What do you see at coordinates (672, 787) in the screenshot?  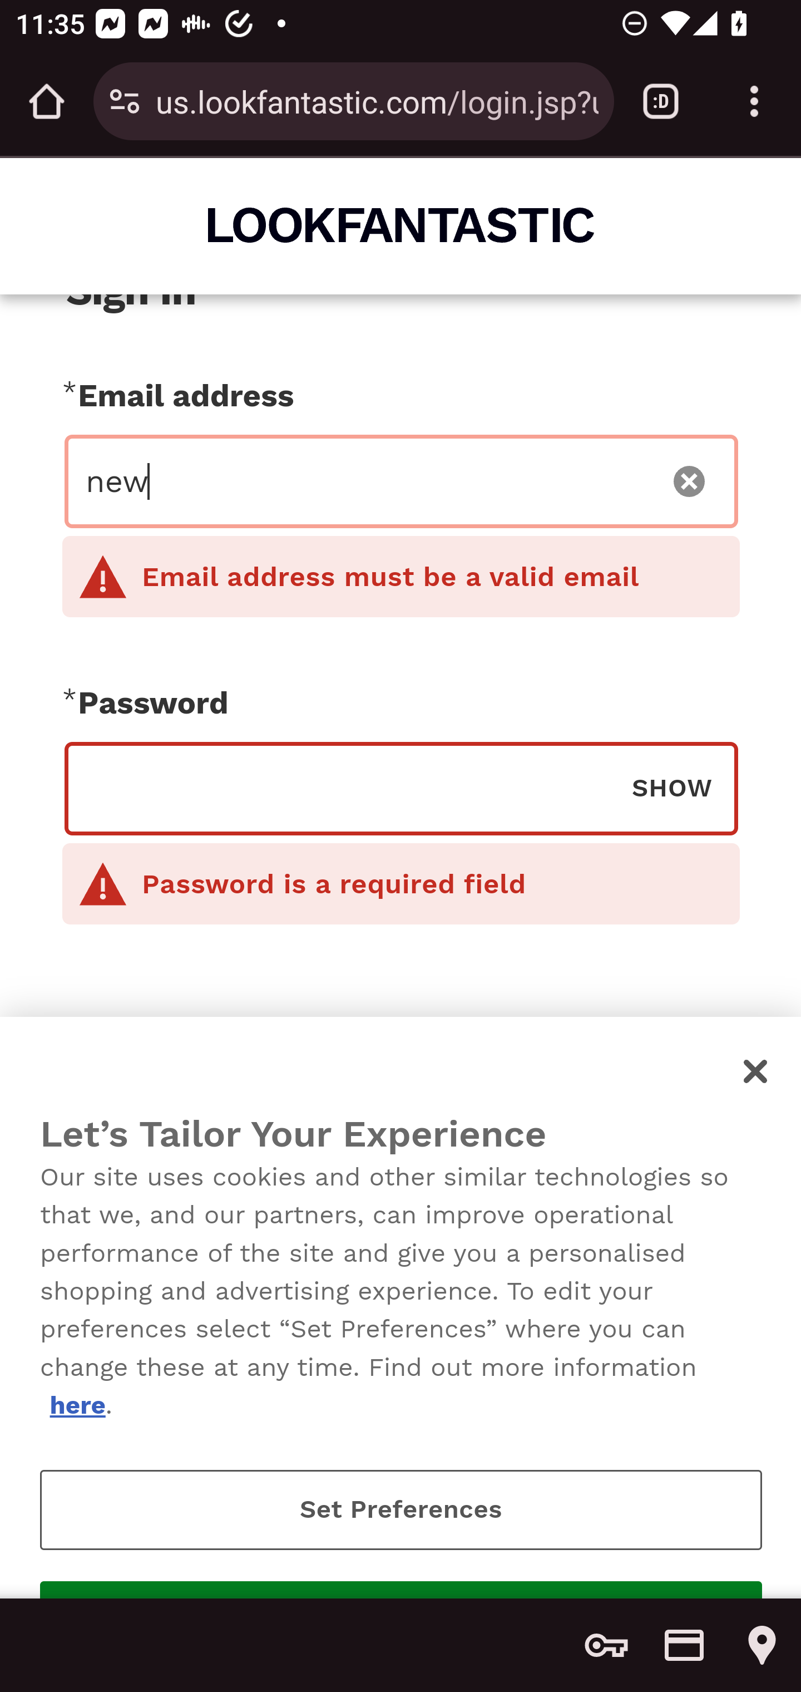 I see `Show Password` at bounding box center [672, 787].